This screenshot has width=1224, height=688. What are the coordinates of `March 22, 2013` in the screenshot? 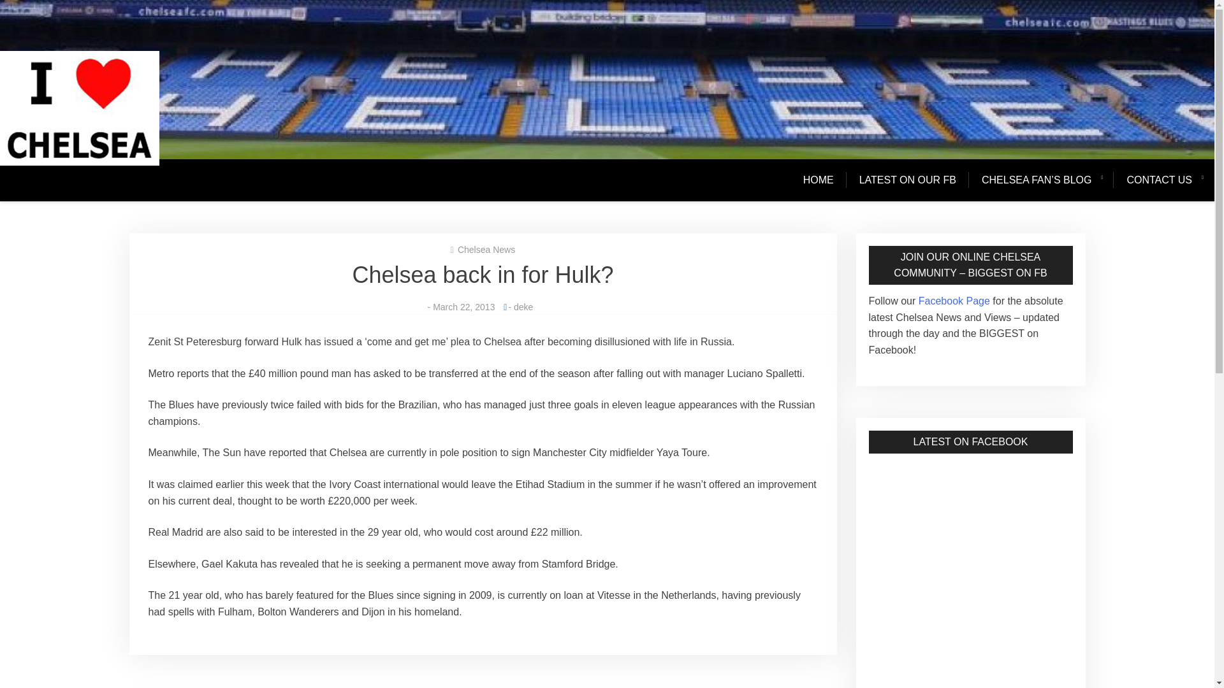 It's located at (463, 307).